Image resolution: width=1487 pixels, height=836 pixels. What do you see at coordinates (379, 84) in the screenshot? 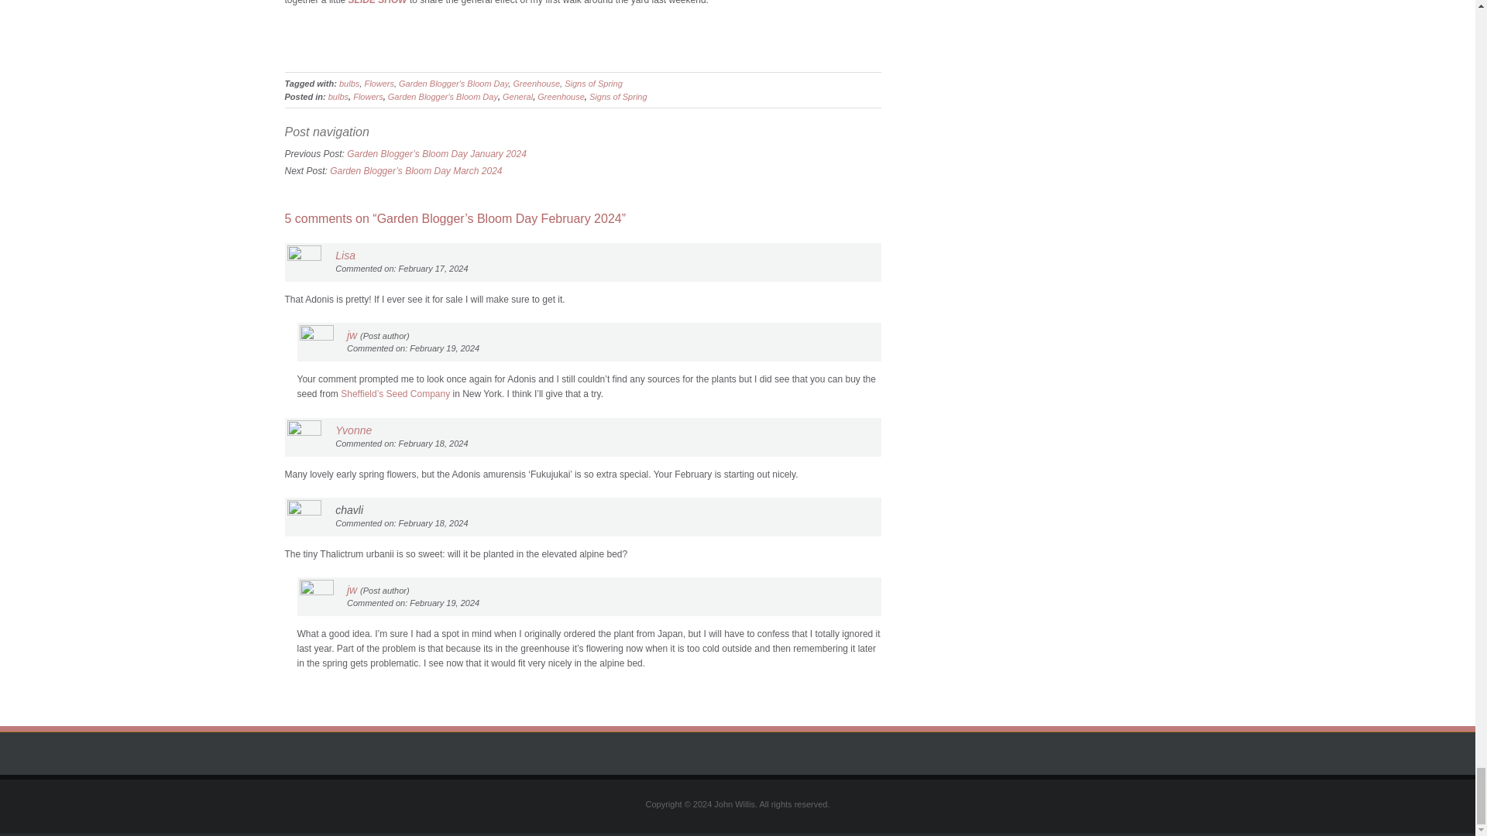
I see `Flowers` at bounding box center [379, 84].